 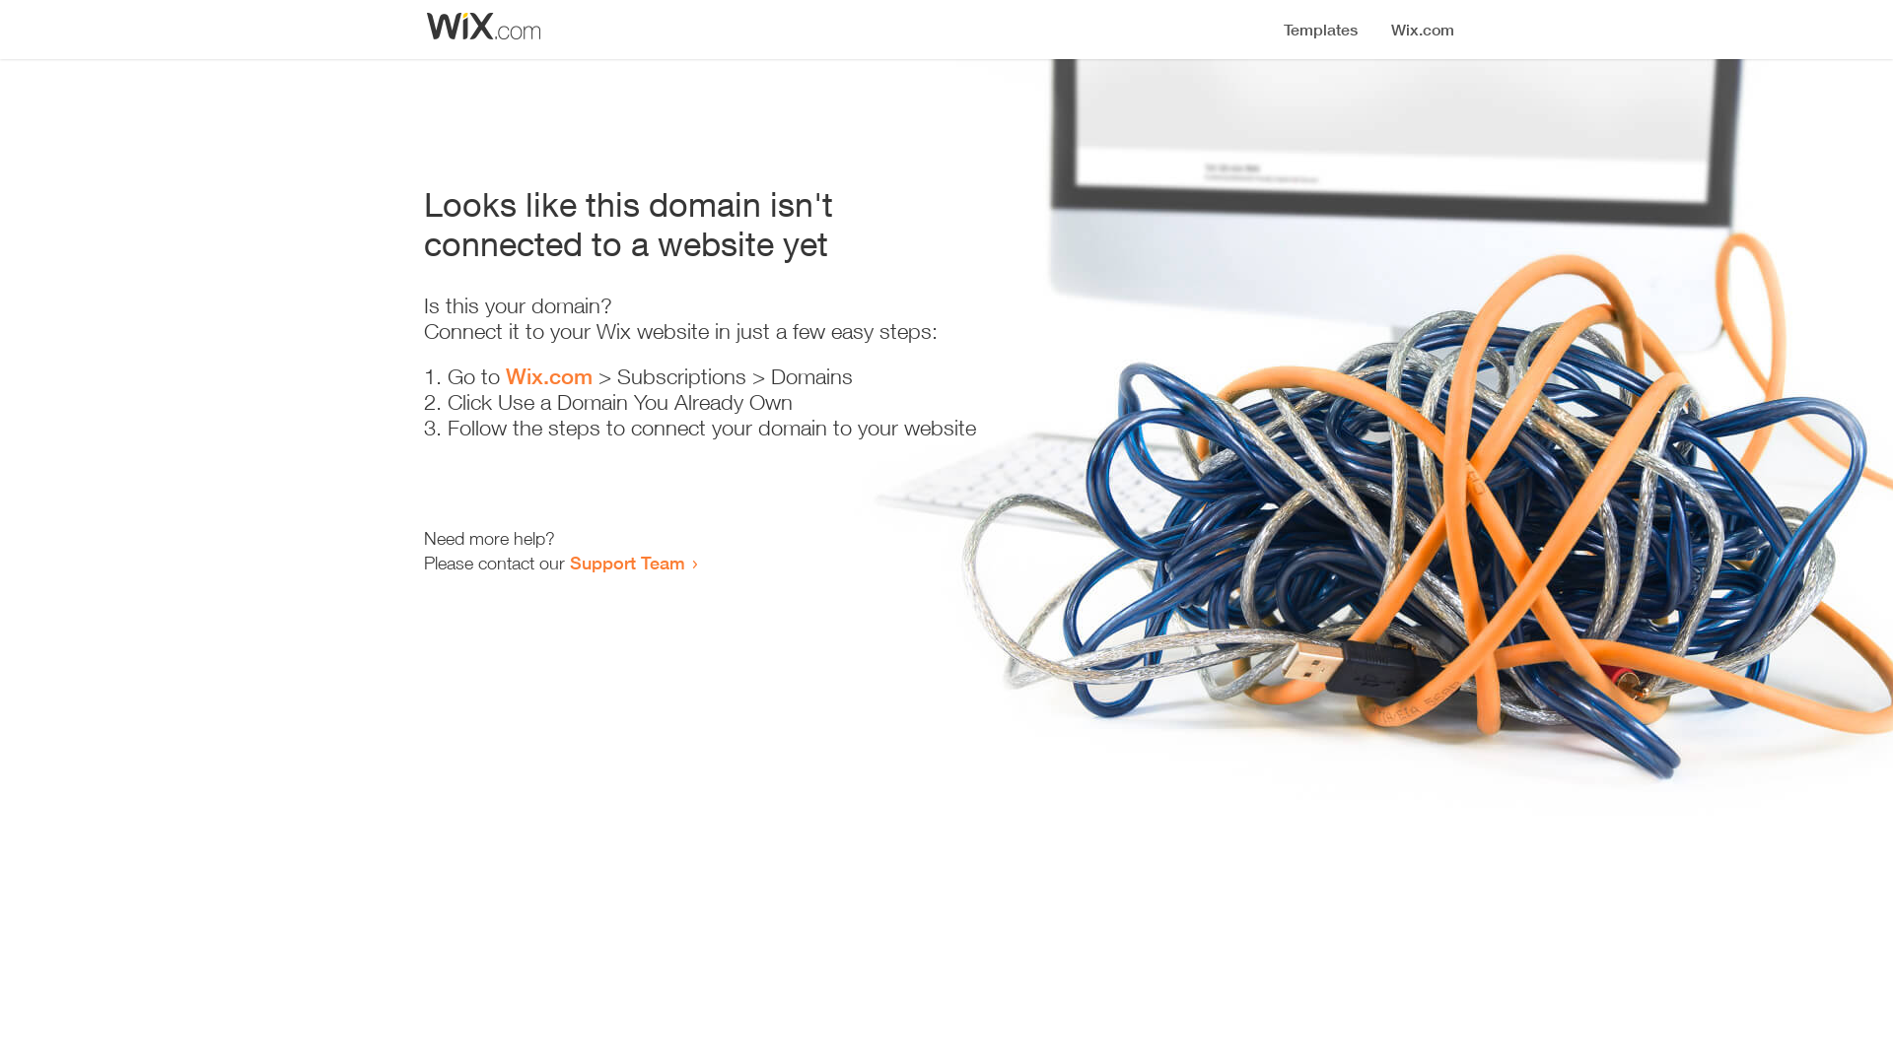 I want to click on Support Team, so click(x=627, y=563).